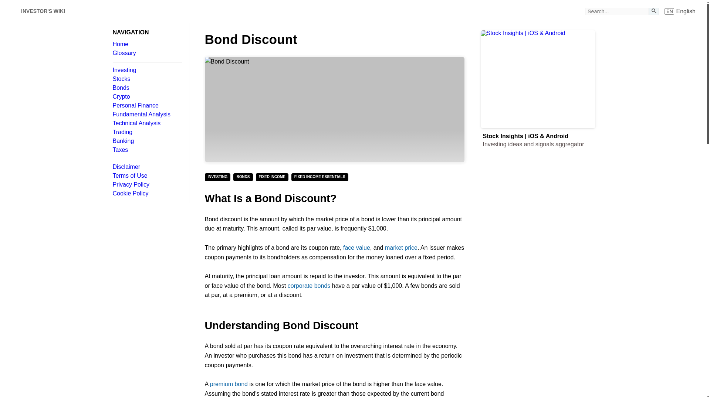  I want to click on Investor's wiki, so click(11, 11).